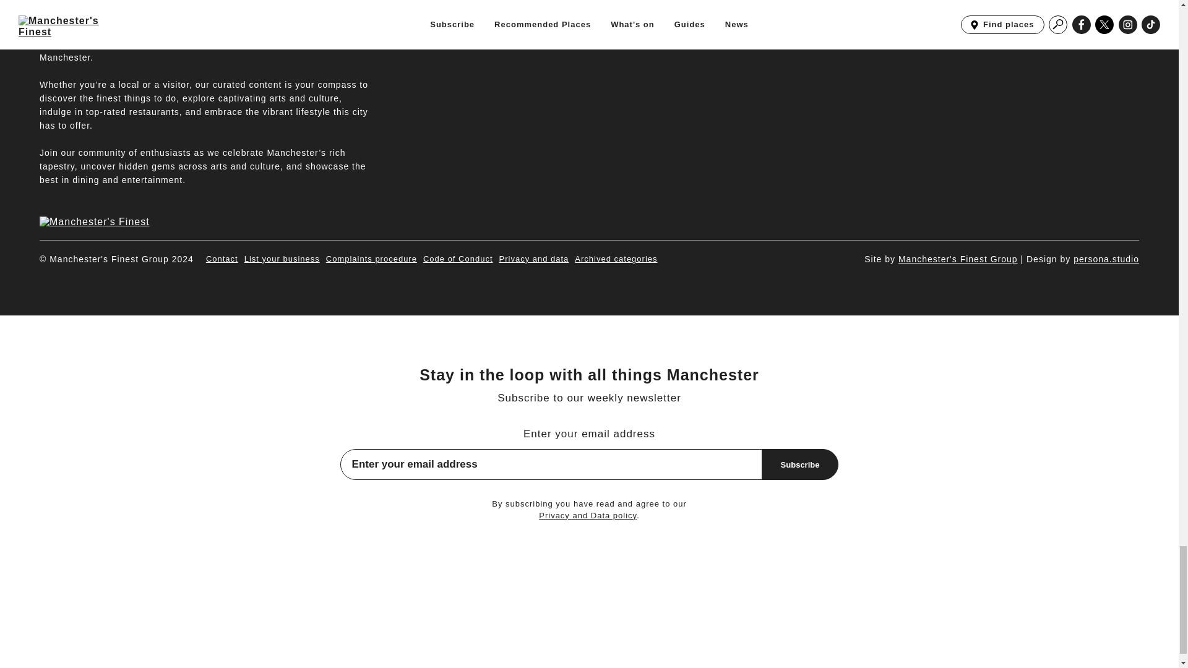  I want to click on Go to Manchester's Finest TikTok profile, so click(1129, 12).